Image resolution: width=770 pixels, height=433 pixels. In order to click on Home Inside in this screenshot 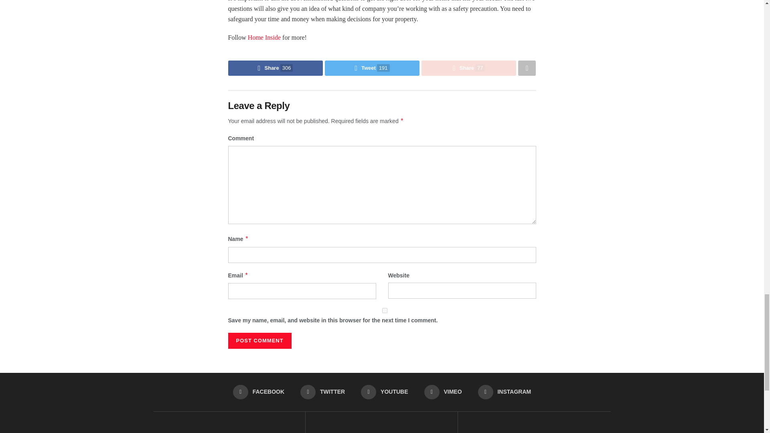, I will do `click(264, 37)`.